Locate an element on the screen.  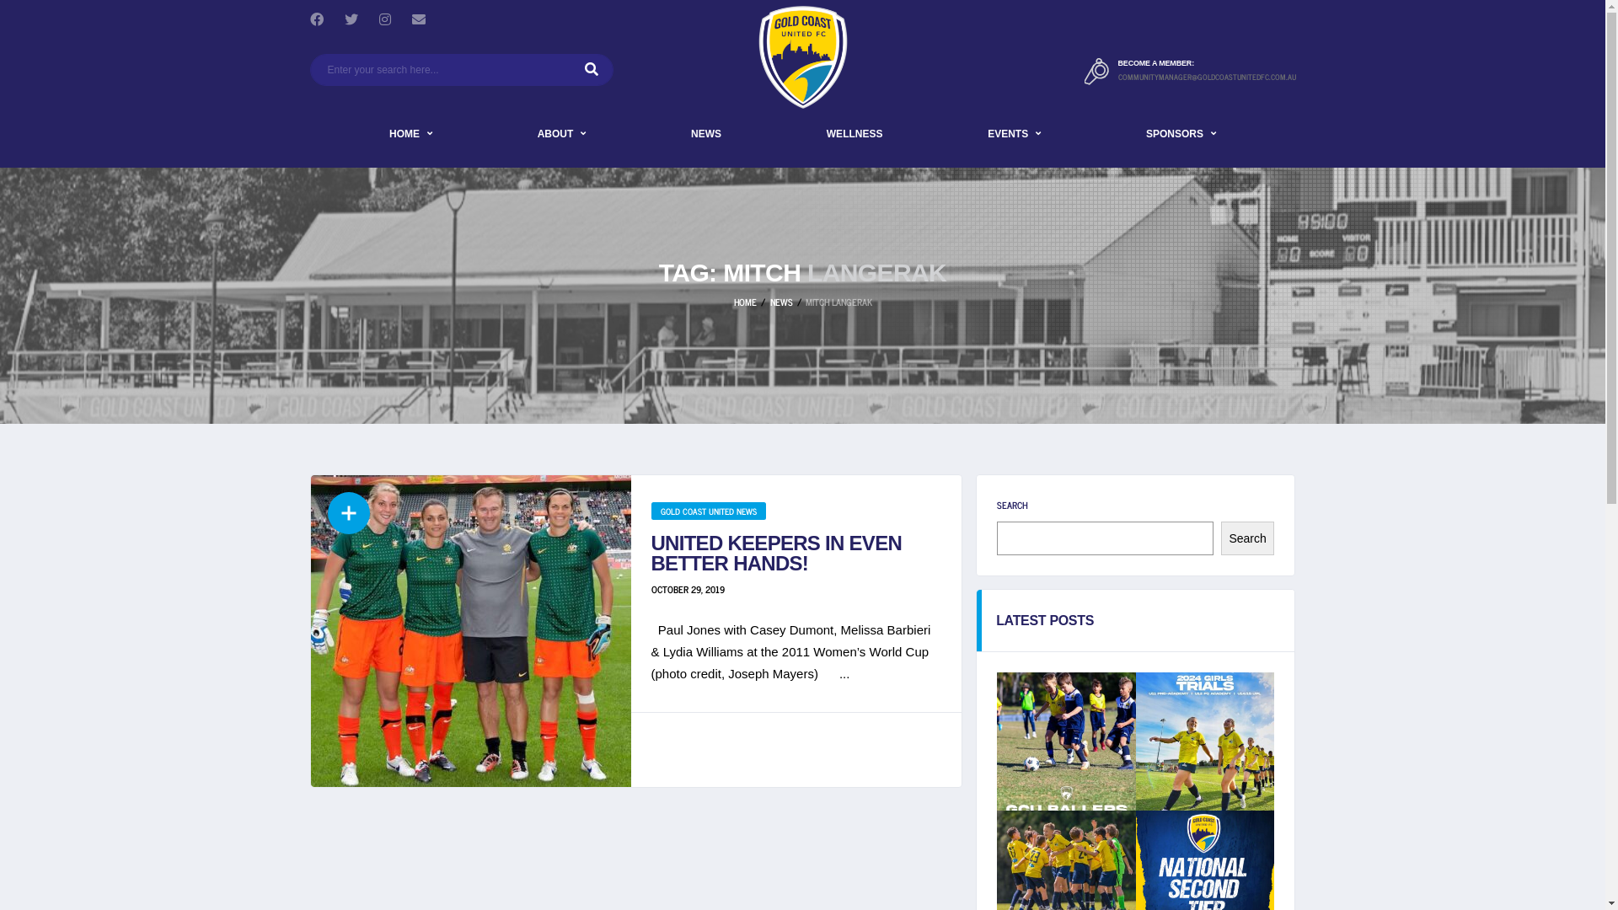
WELLNESS is located at coordinates (855, 134).